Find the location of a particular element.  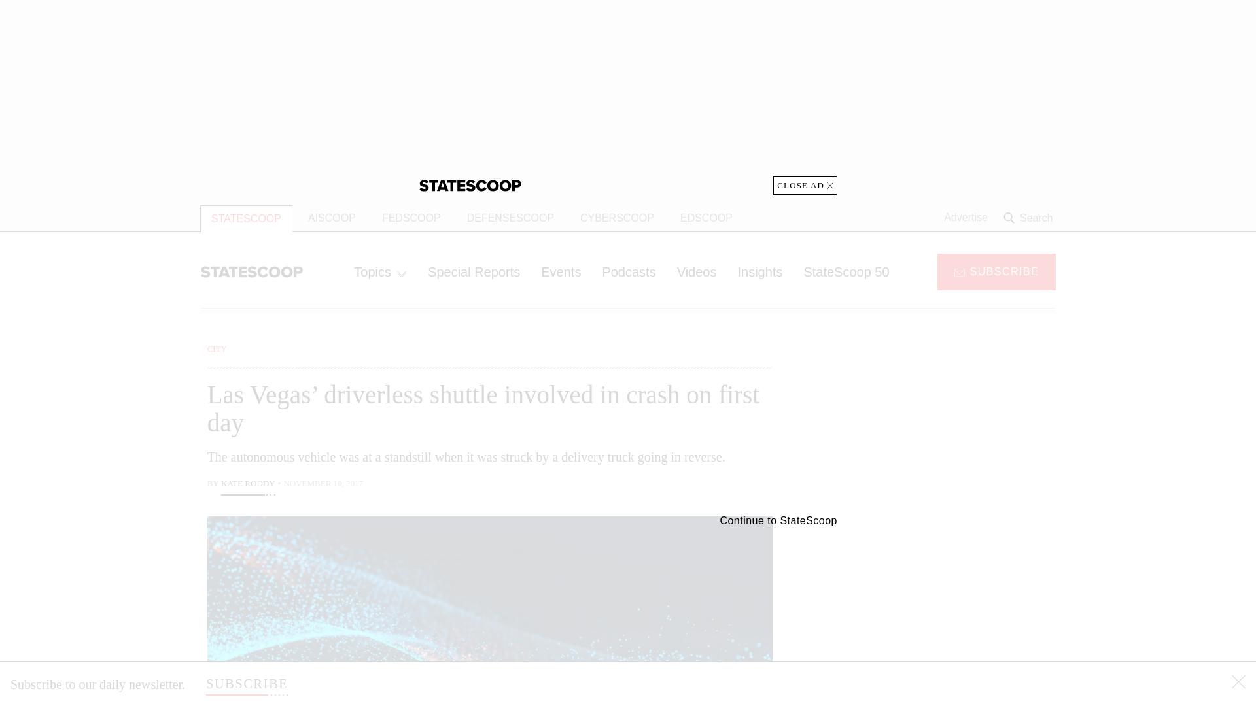

Advertise is located at coordinates (966, 218).